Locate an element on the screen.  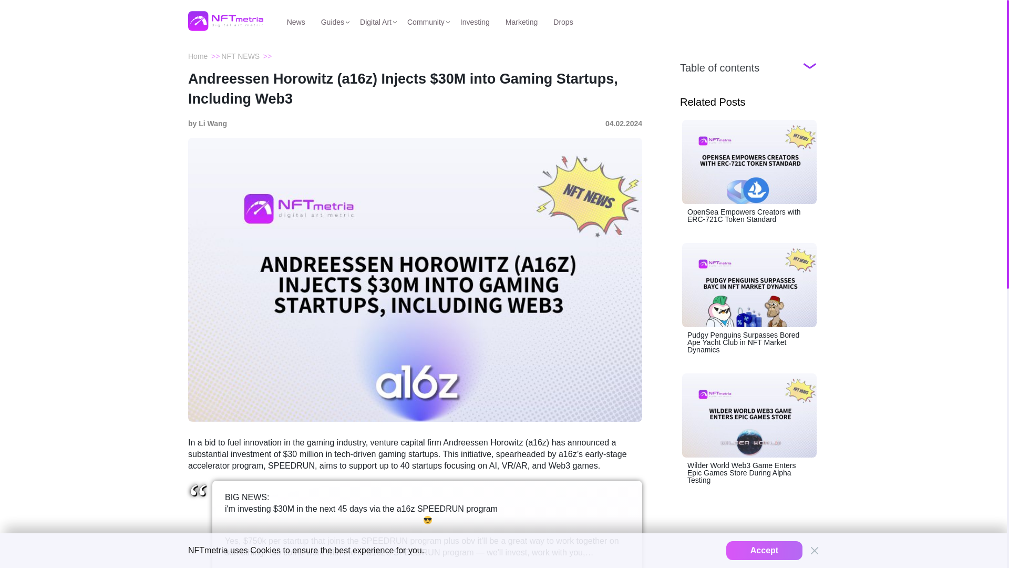
Digital Art is located at coordinates (375, 21).